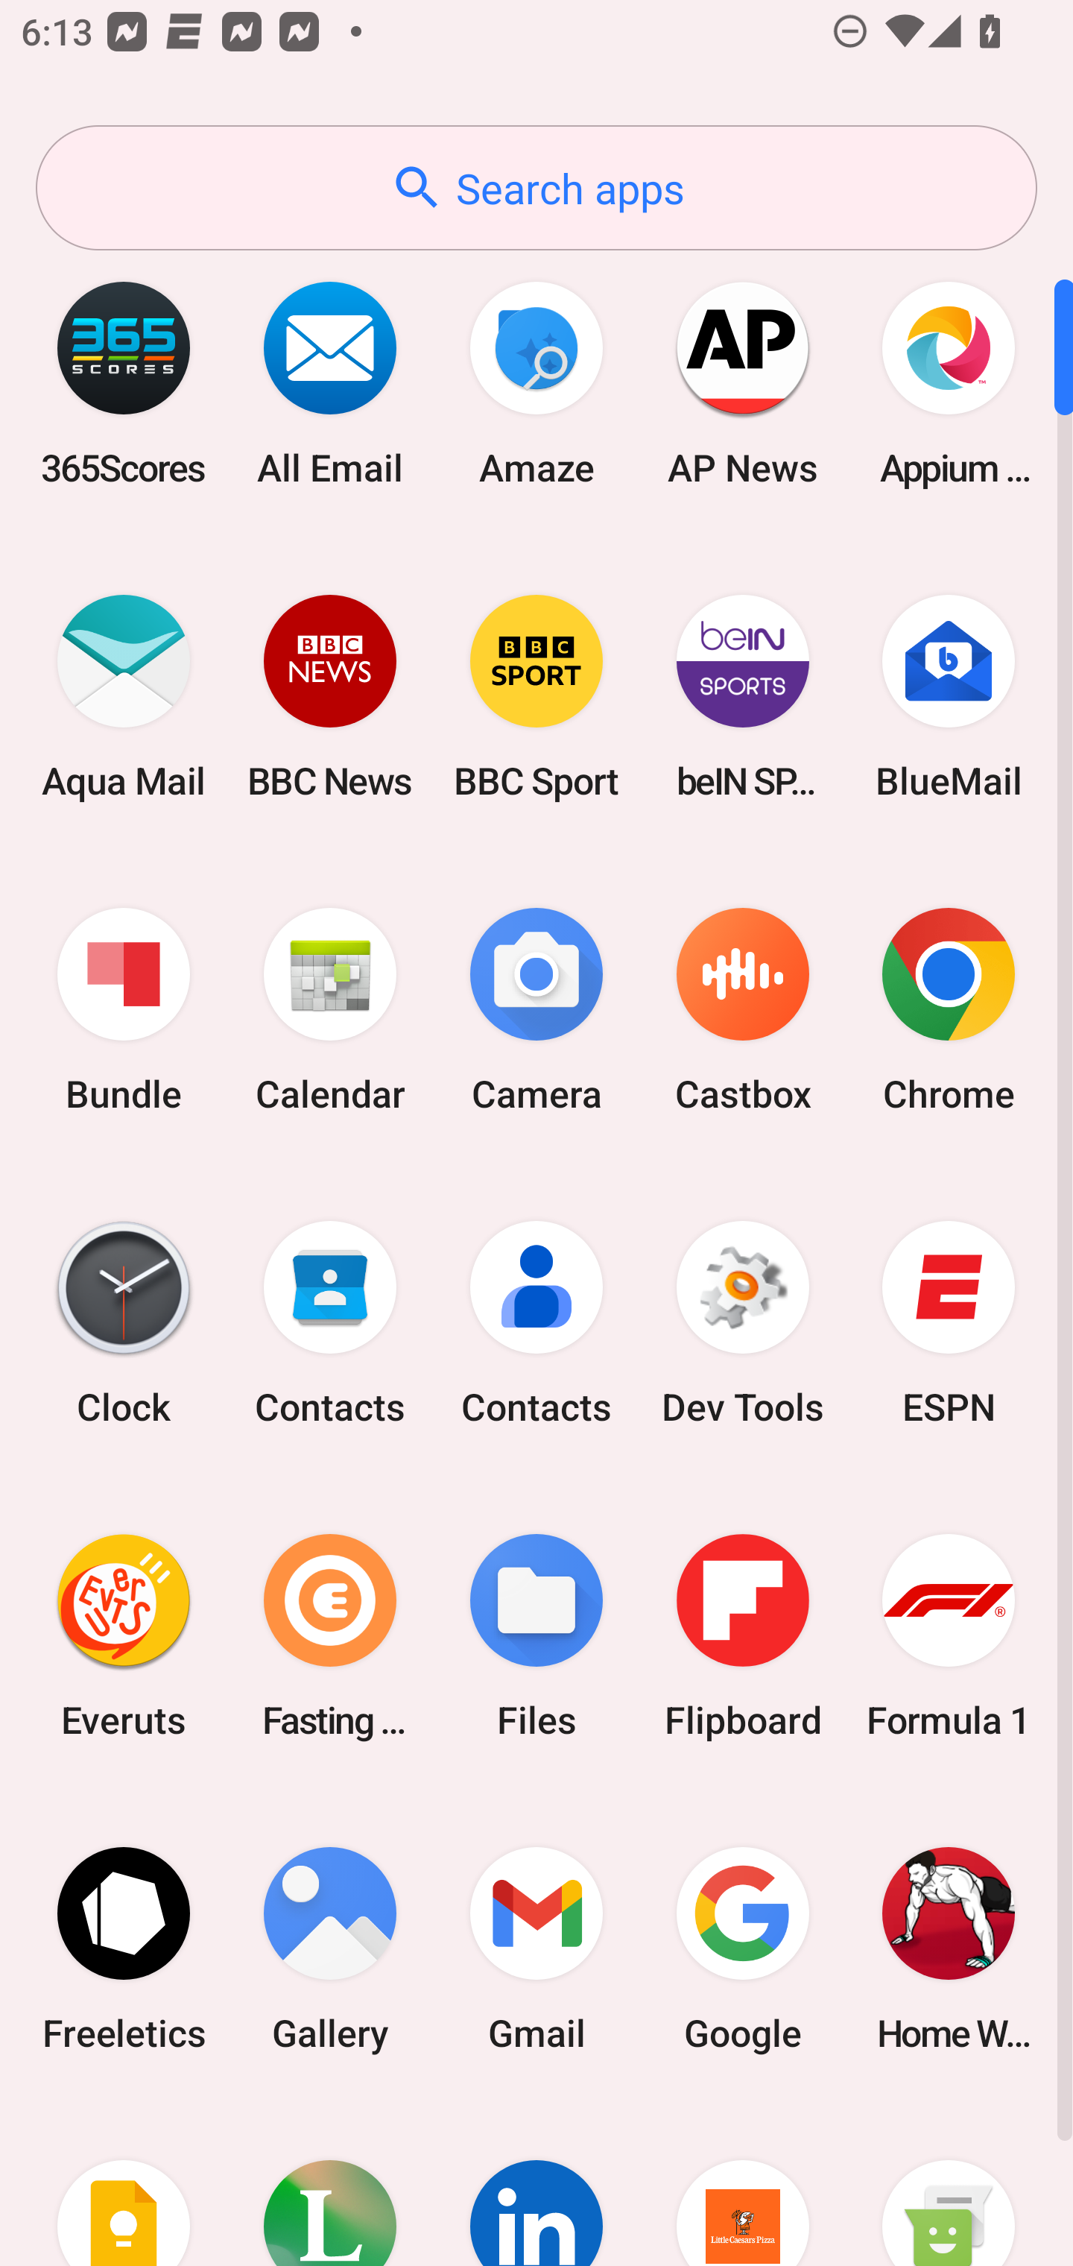 The height and width of the screenshot is (2266, 1073). I want to click on AP News, so click(742, 383).